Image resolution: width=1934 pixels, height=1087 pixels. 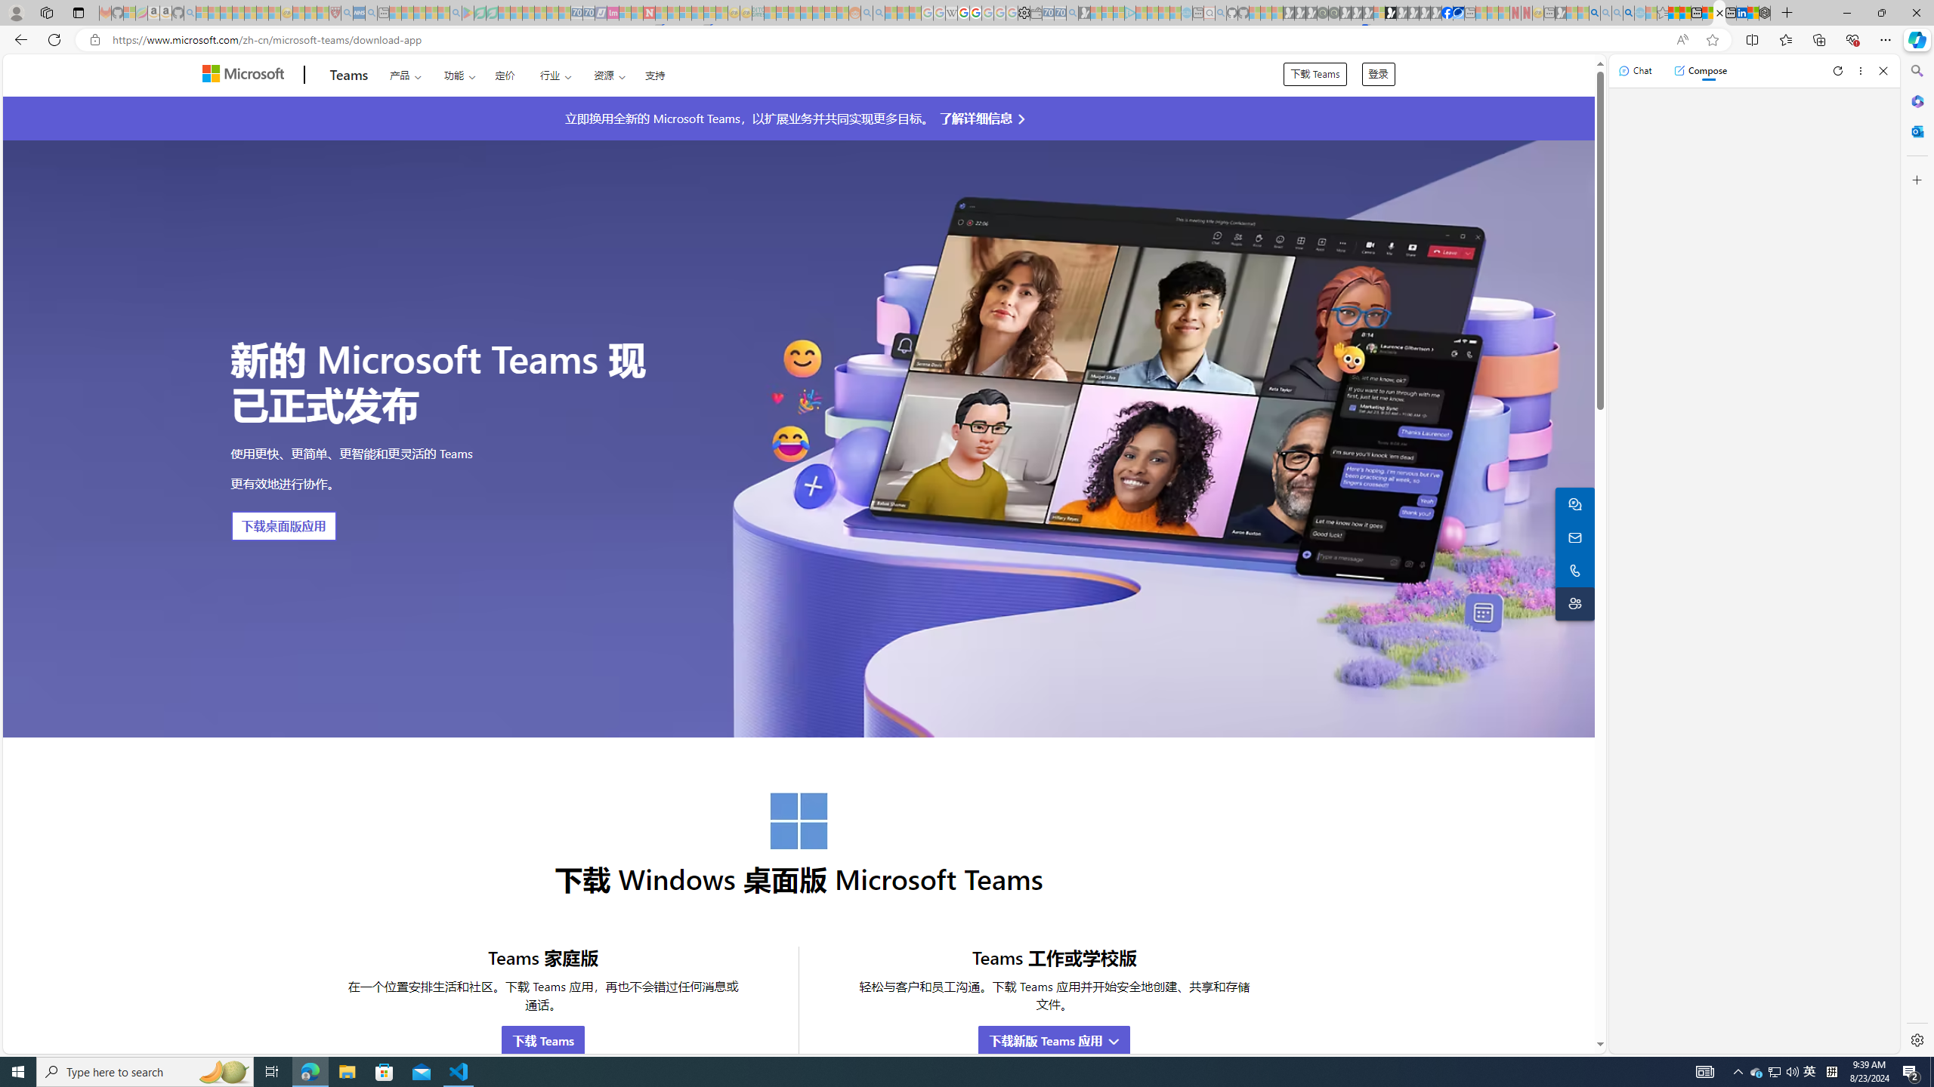 What do you see at coordinates (298, 13) in the screenshot?
I see `Recipes - MSN - Sleeping` at bounding box center [298, 13].